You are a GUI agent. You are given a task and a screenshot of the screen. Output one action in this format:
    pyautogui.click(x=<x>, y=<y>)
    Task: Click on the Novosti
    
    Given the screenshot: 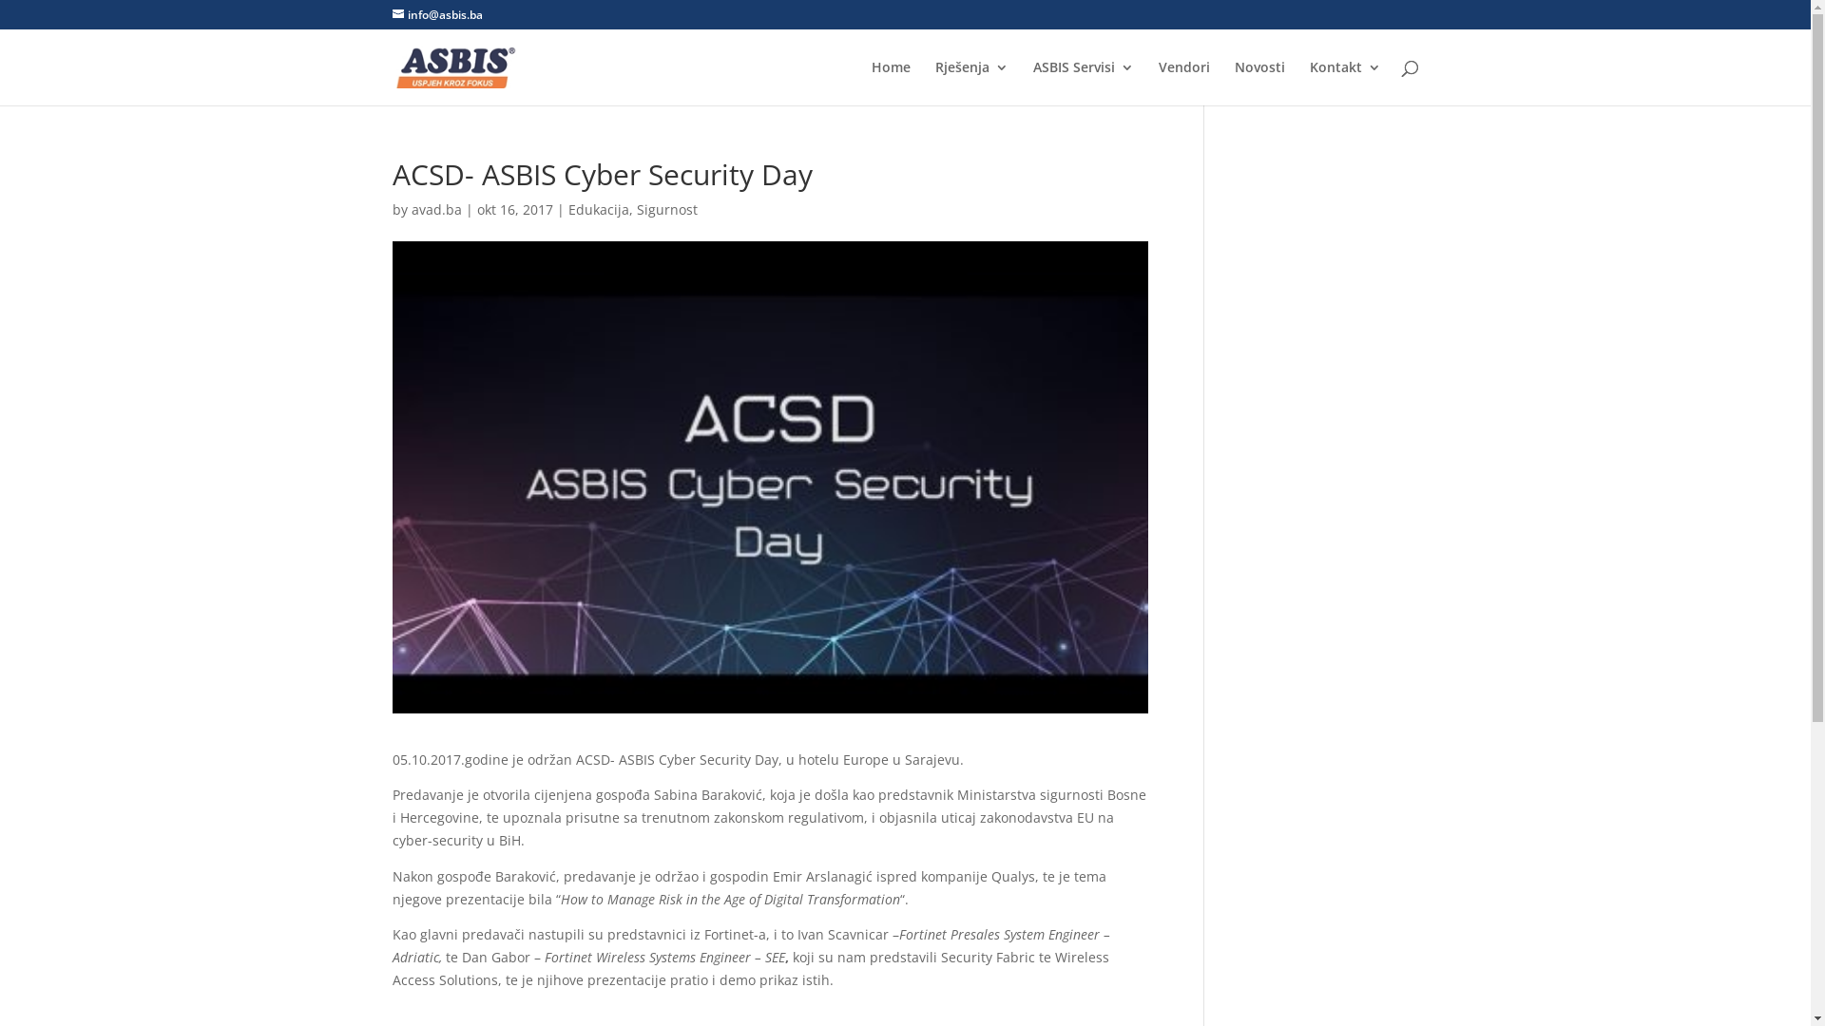 What is the action you would take?
    pyautogui.click(x=1258, y=84)
    